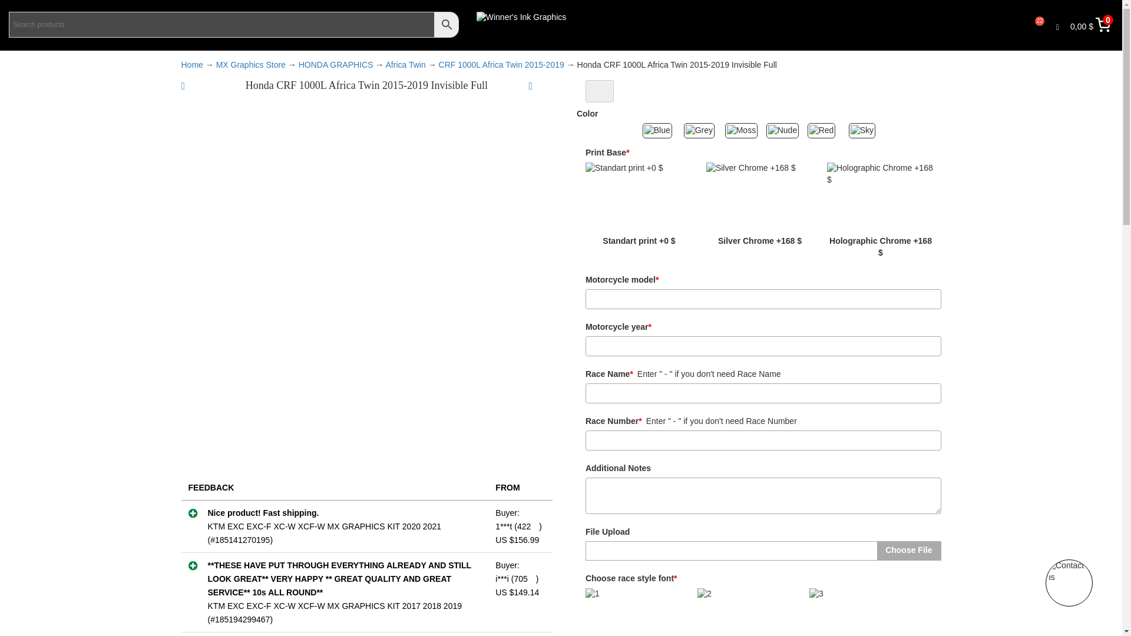  Describe the element at coordinates (825, 131) in the screenshot. I see `Red` at that location.